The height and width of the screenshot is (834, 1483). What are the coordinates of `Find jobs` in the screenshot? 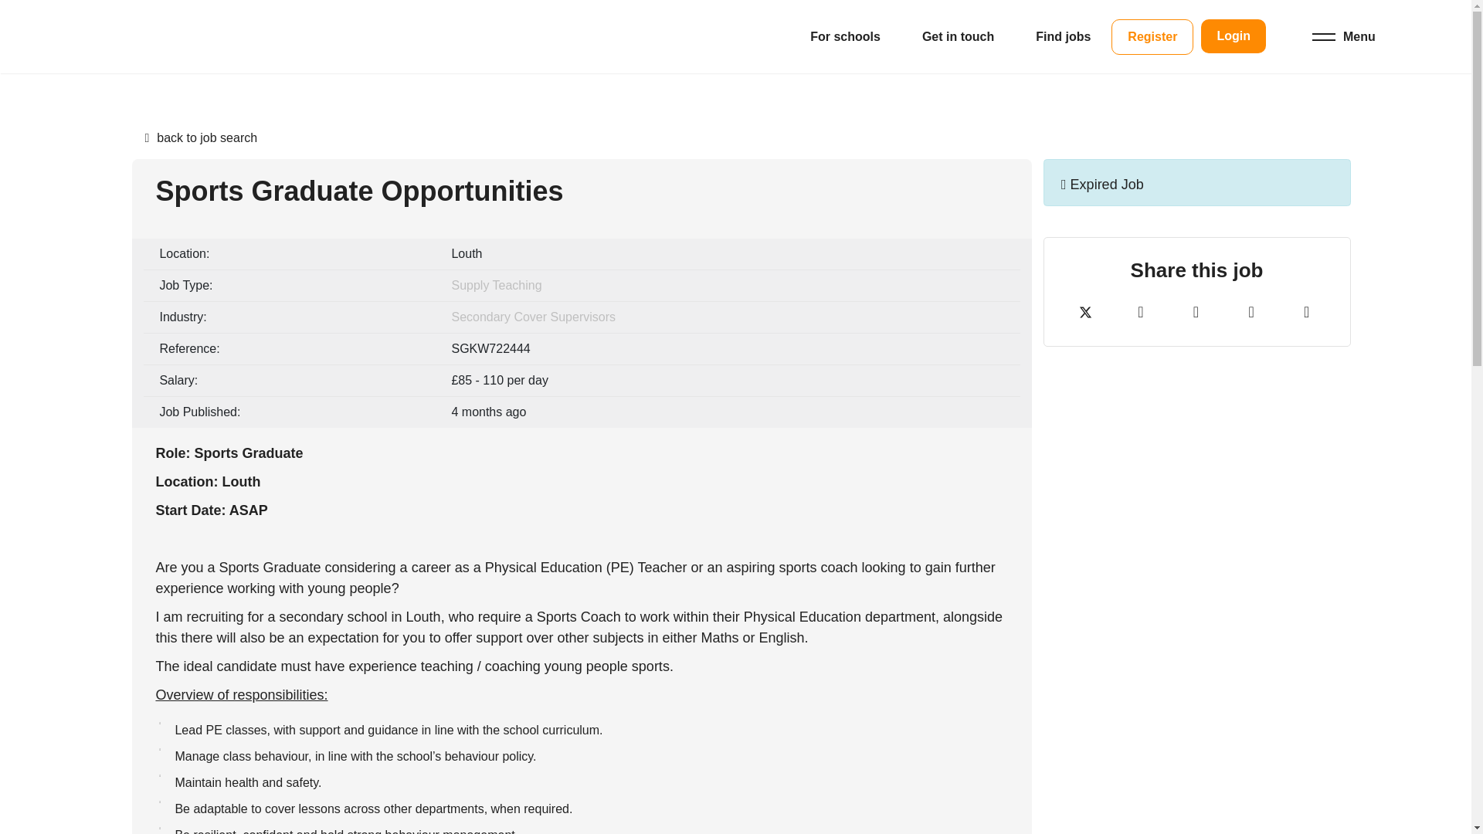 It's located at (1063, 37).